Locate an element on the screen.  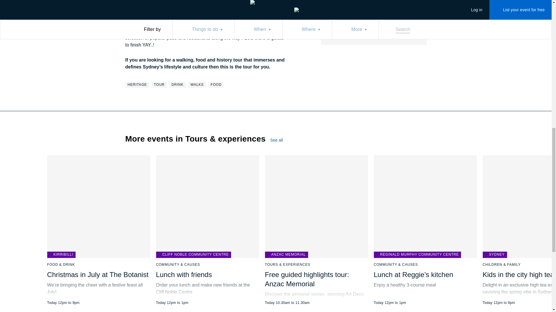
Walks is located at coordinates (197, 85).